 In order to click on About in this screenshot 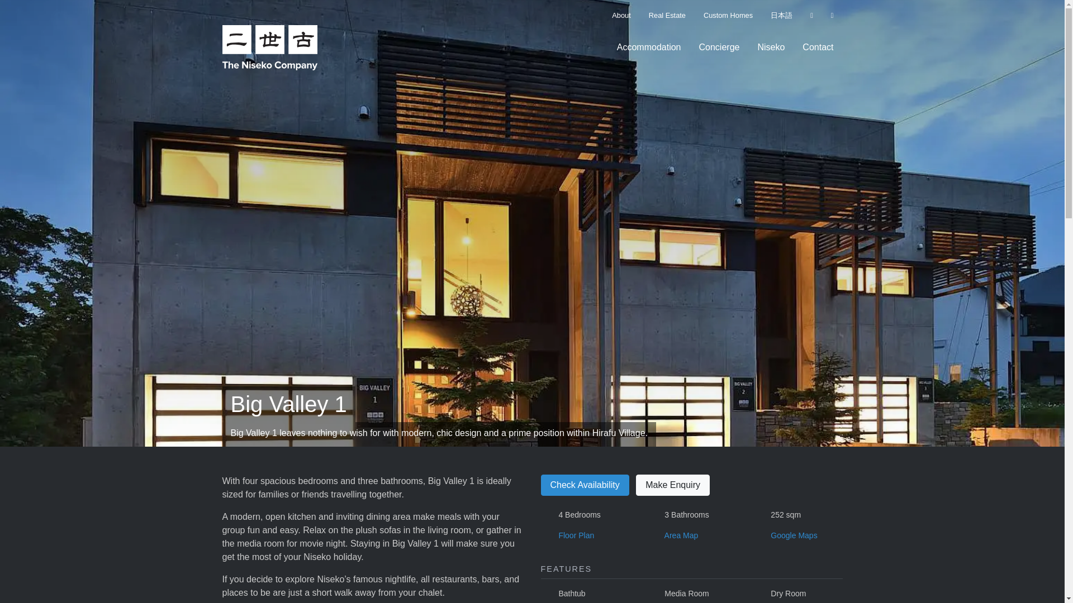, I will do `click(621, 15)`.